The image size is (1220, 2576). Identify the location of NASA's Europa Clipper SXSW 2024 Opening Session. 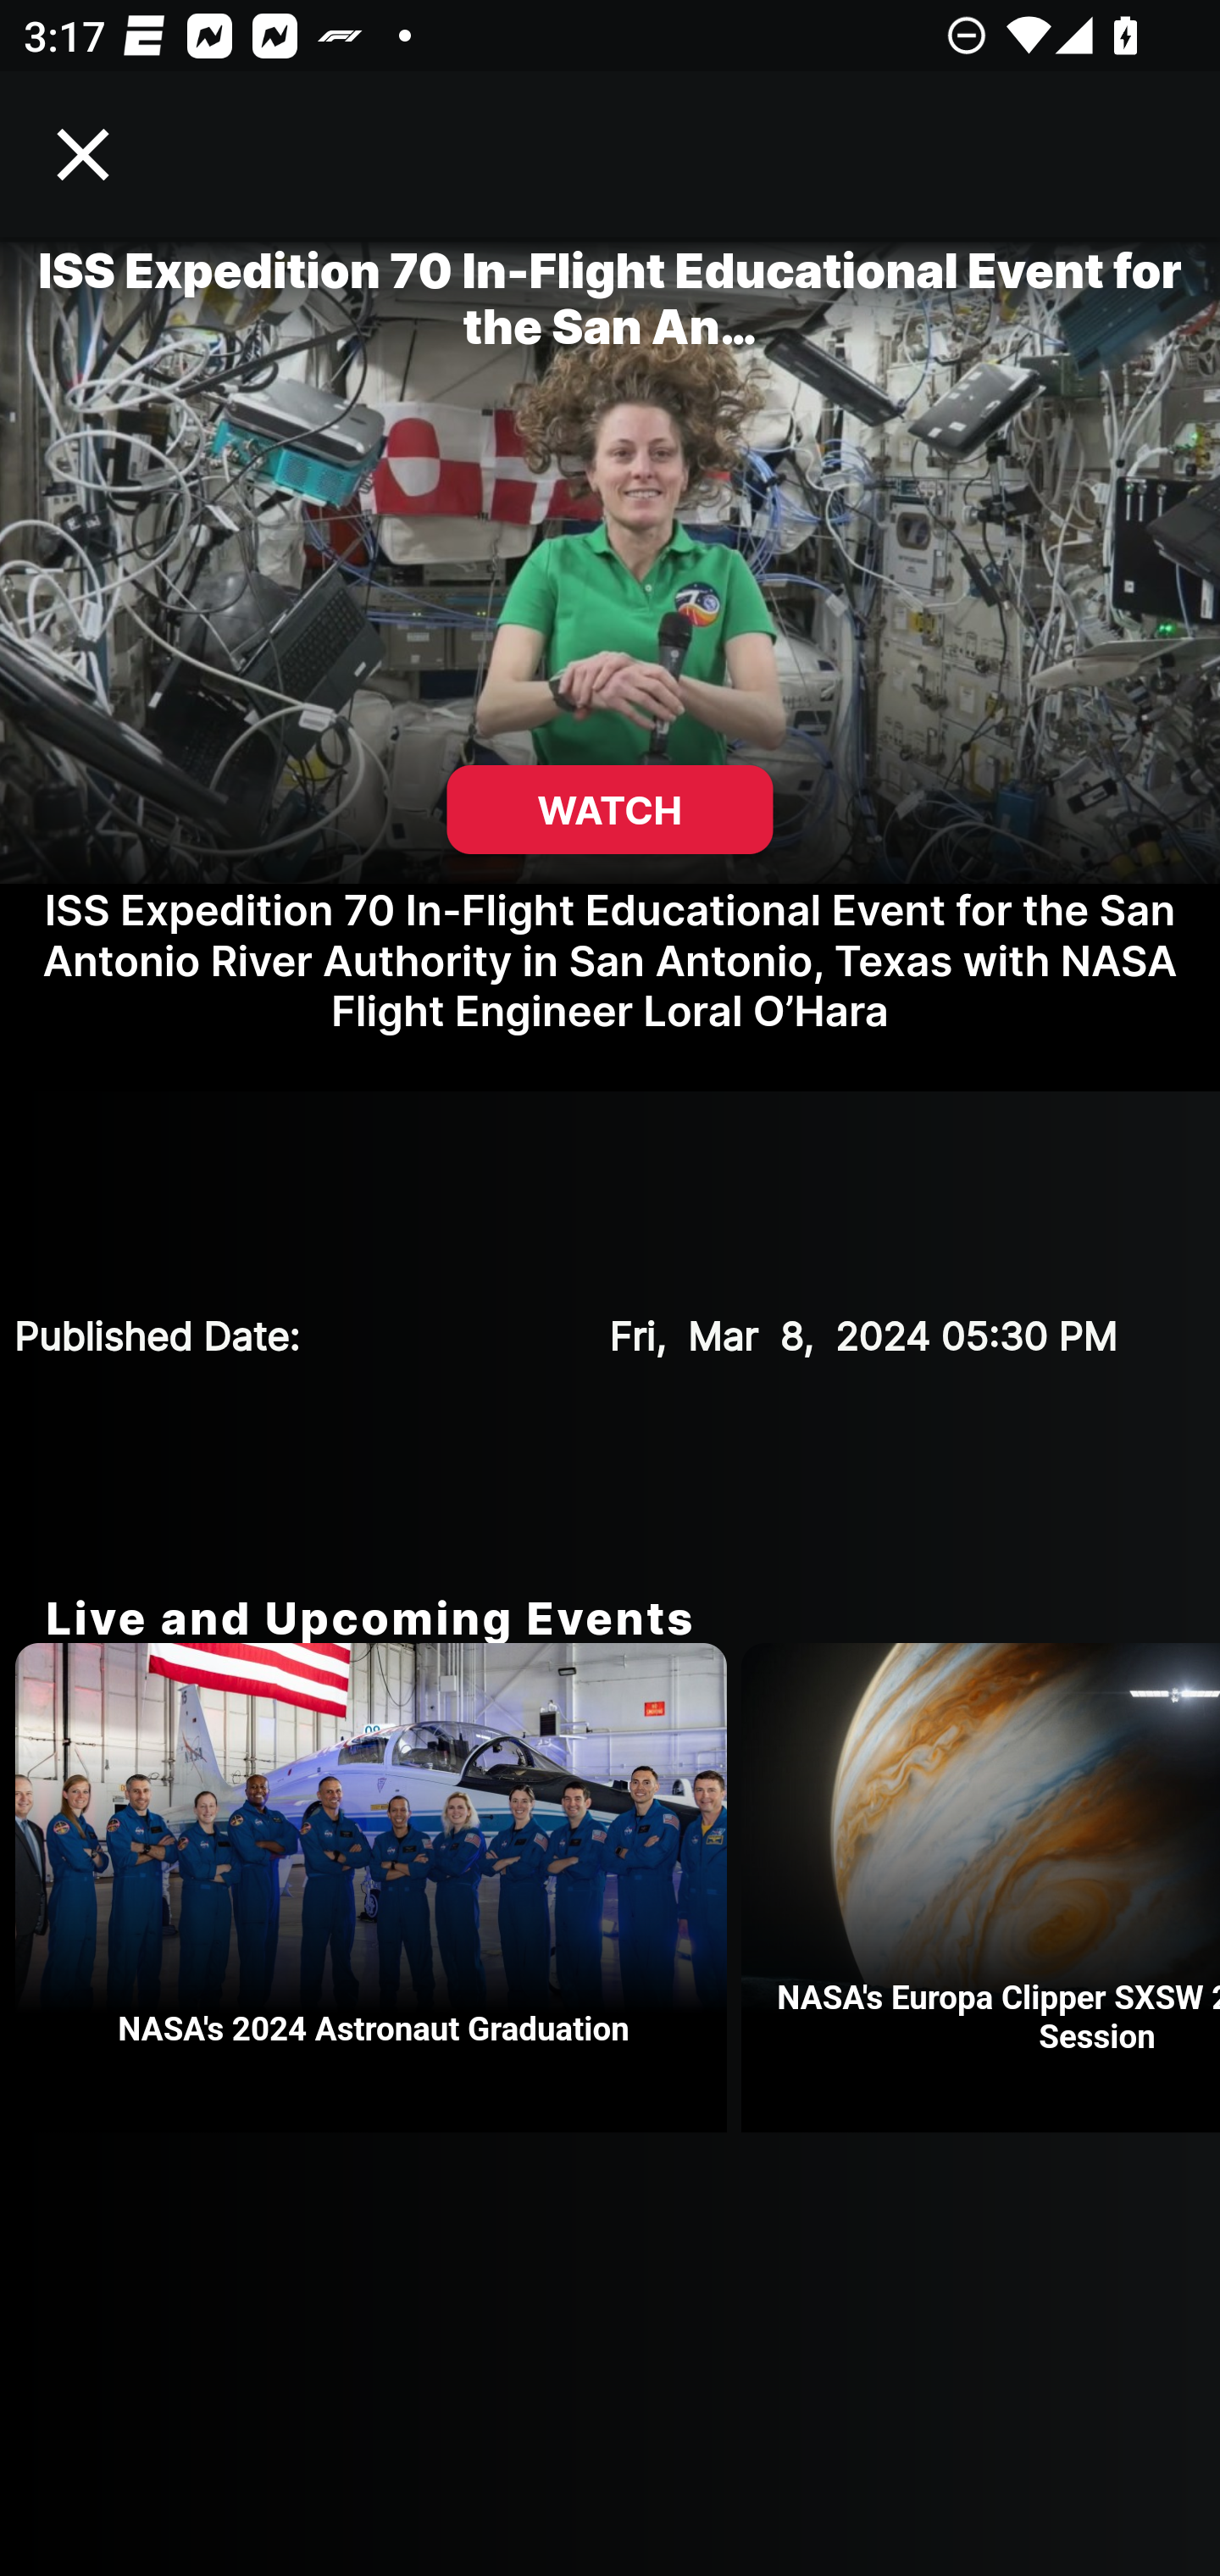
(981, 1888).